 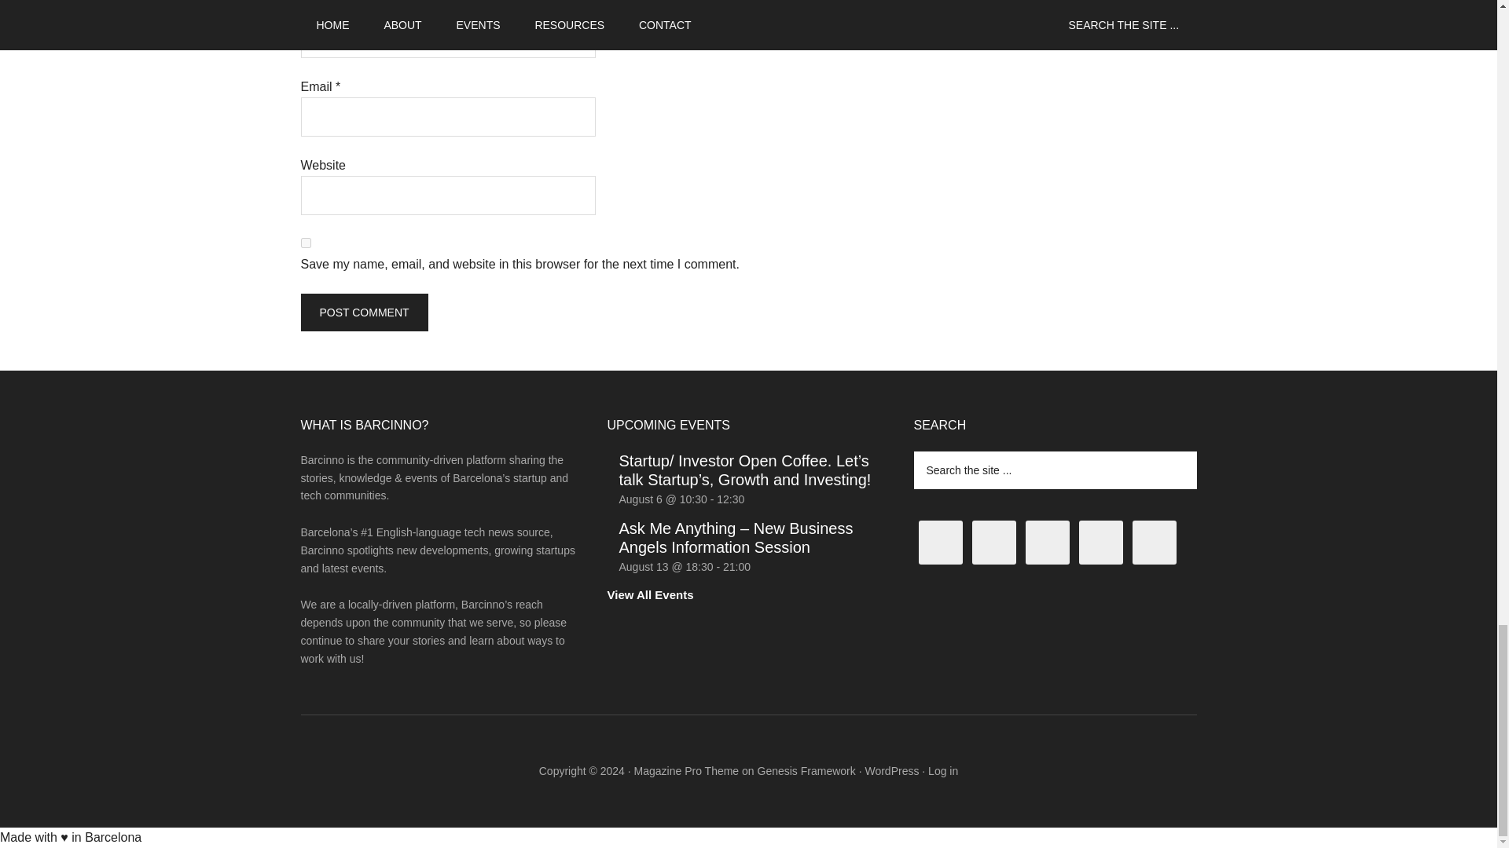 What do you see at coordinates (305, 243) in the screenshot?
I see `yes` at bounding box center [305, 243].